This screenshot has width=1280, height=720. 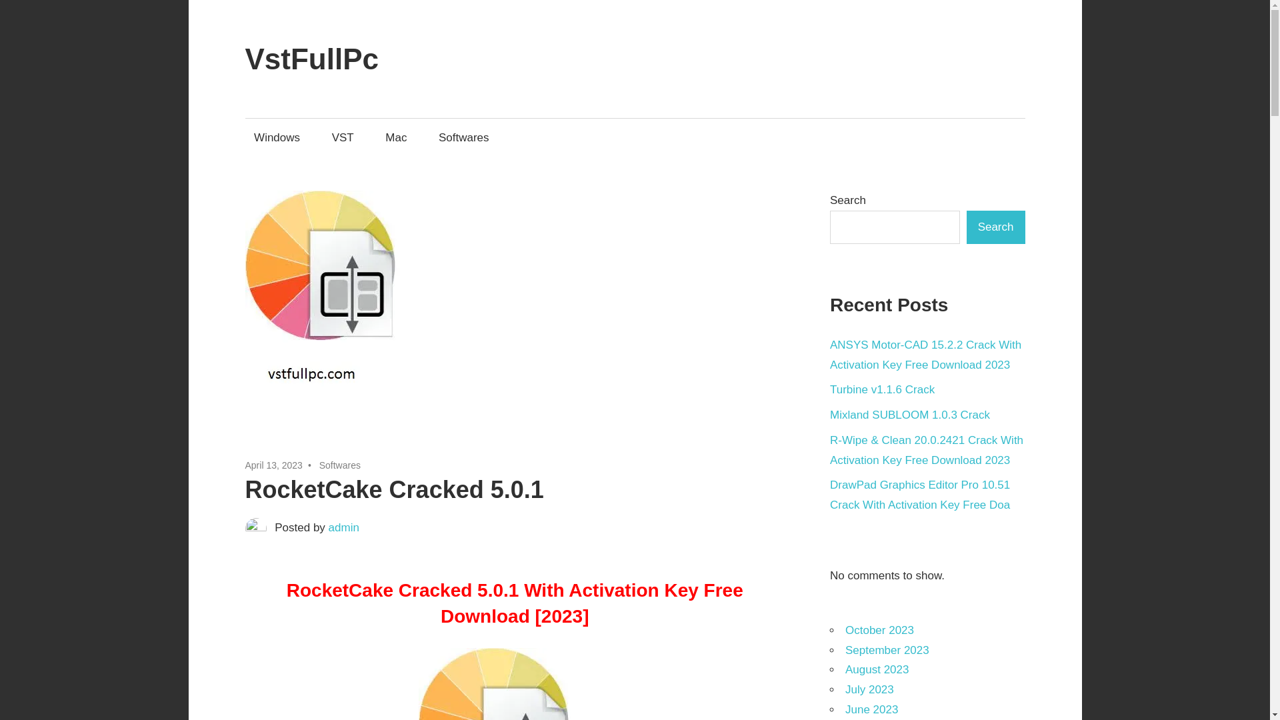 I want to click on October 2023, so click(x=879, y=630).